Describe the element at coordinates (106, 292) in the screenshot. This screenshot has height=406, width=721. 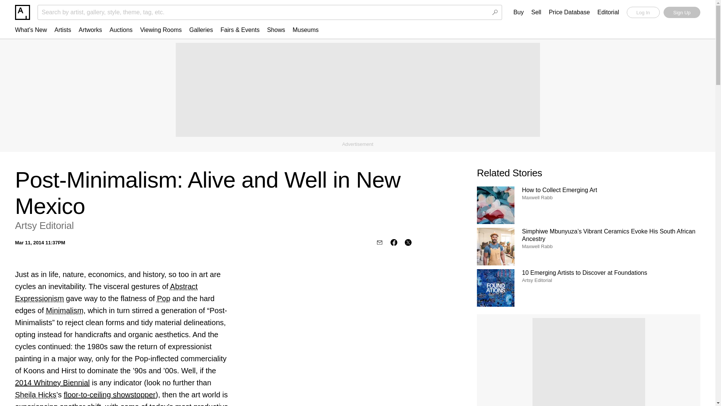
I see `Abstract Expressionism` at that location.